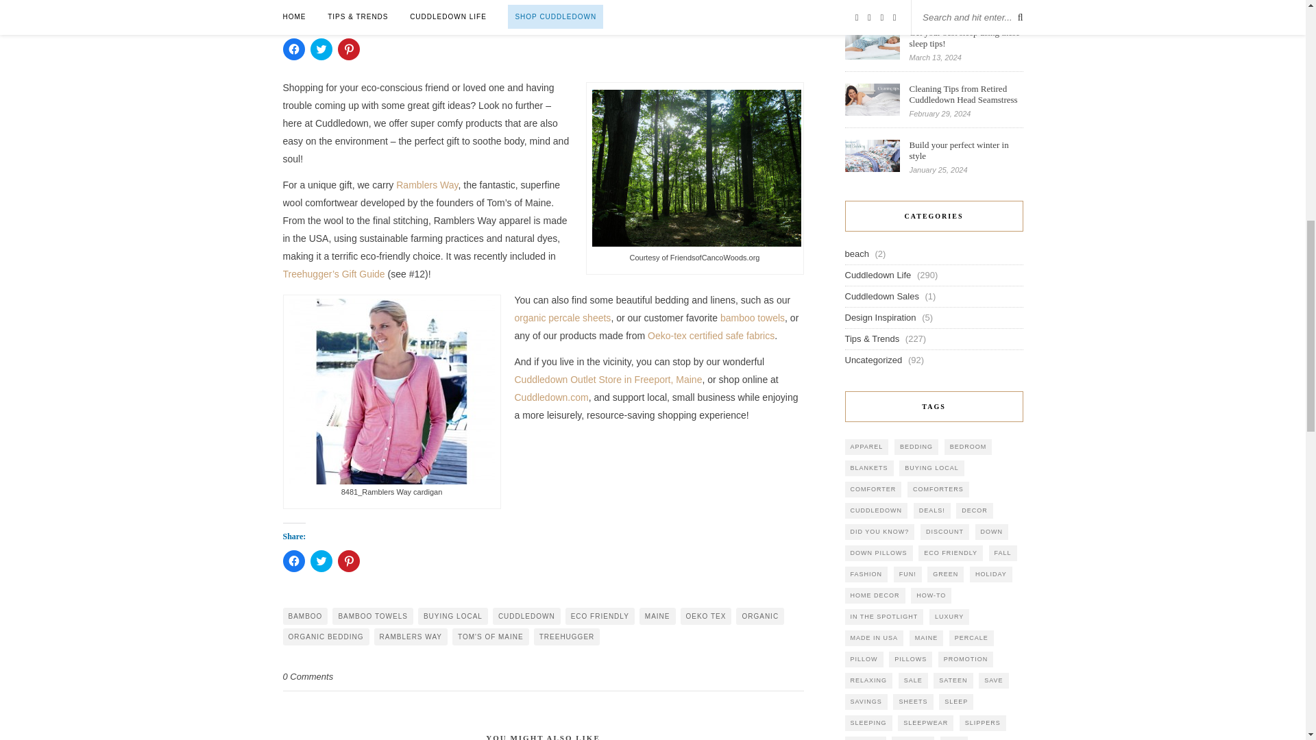  Describe the element at coordinates (348, 49) in the screenshot. I see `Click to share on Pinterest` at that location.